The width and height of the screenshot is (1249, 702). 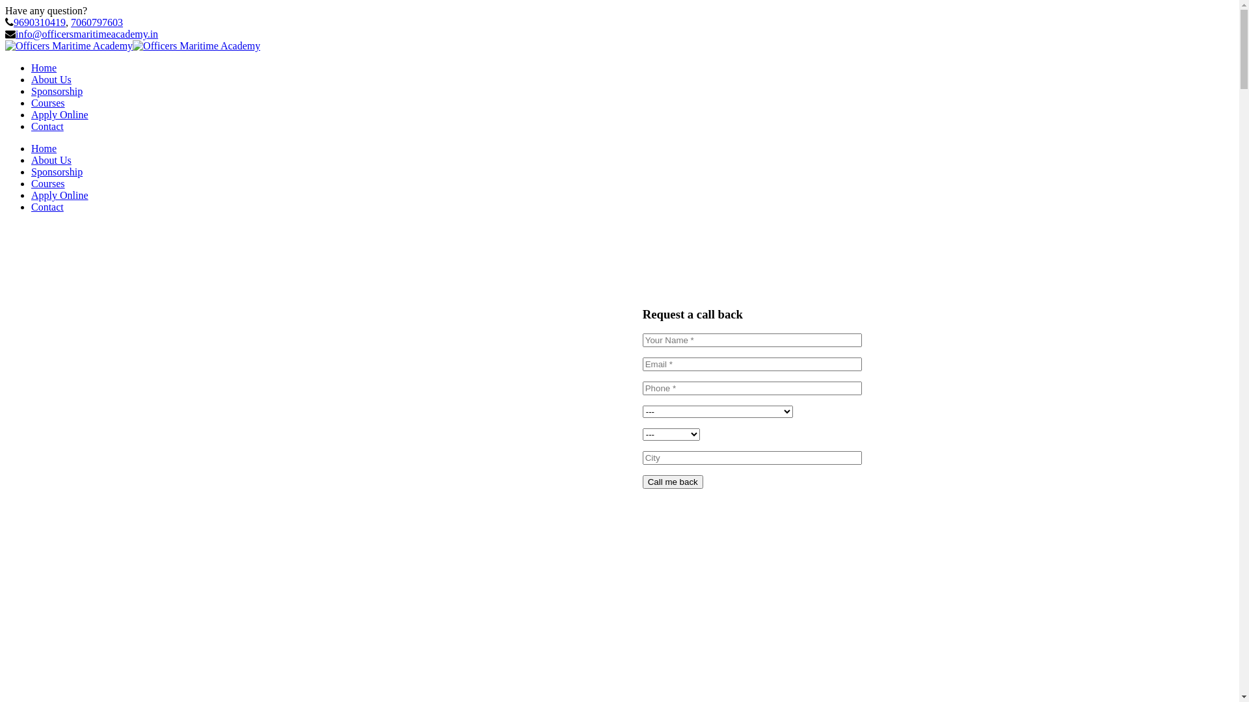 What do you see at coordinates (60, 195) in the screenshot?
I see `Apply Online` at bounding box center [60, 195].